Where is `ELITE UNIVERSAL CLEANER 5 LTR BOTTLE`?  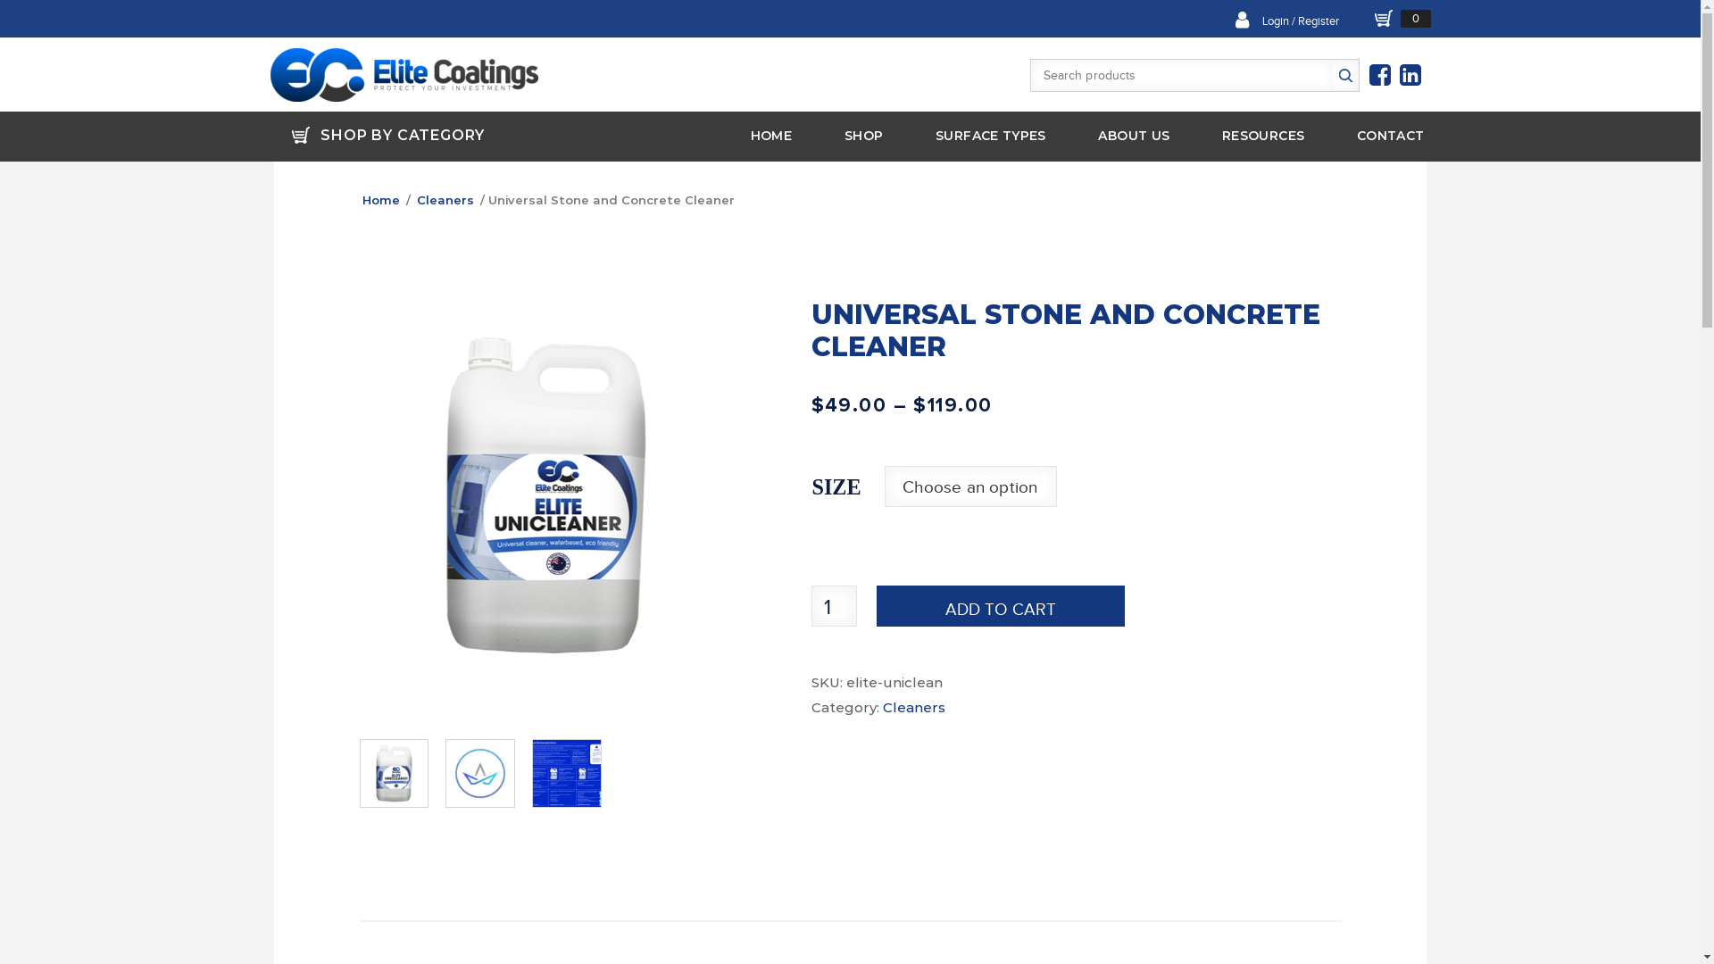 ELITE UNIVERSAL CLEANER 5 LTR BOTTLE is located at coordinates (545, 495).